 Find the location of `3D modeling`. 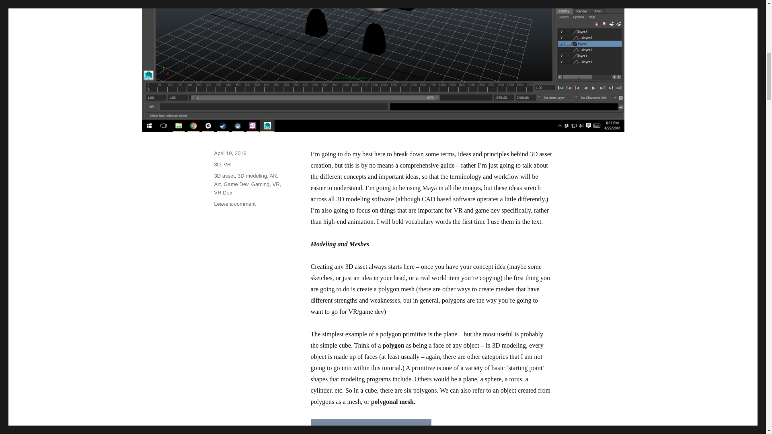

3D modeling is located at coordinates (253, 175).